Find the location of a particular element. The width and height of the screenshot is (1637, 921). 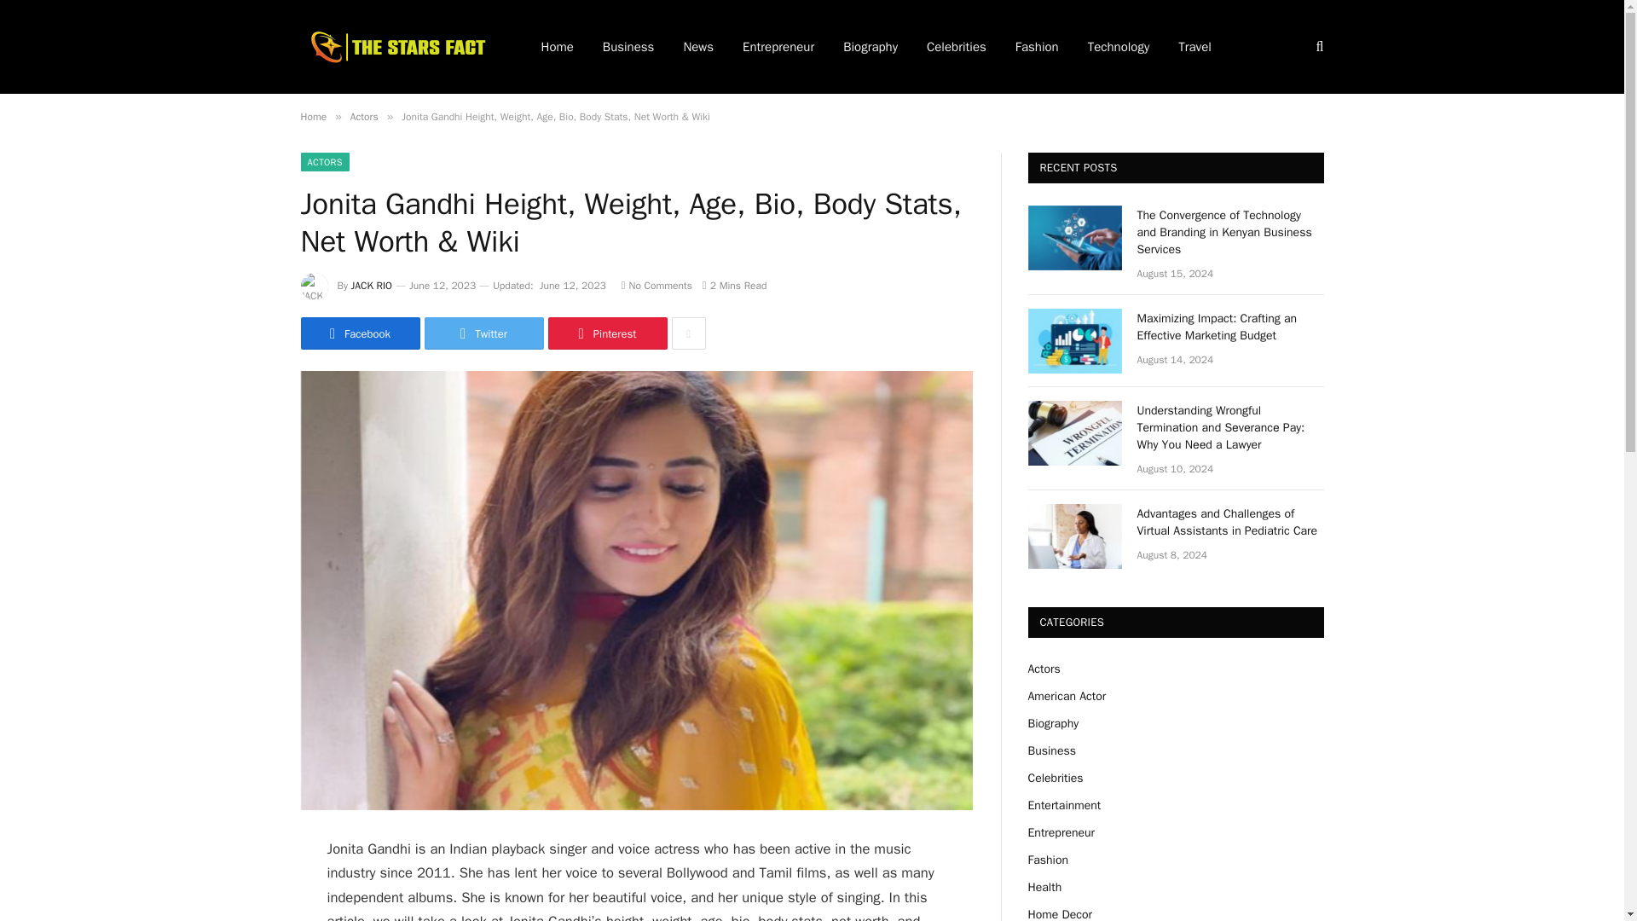

Share on Facebook is located at coordinates (359, 333).